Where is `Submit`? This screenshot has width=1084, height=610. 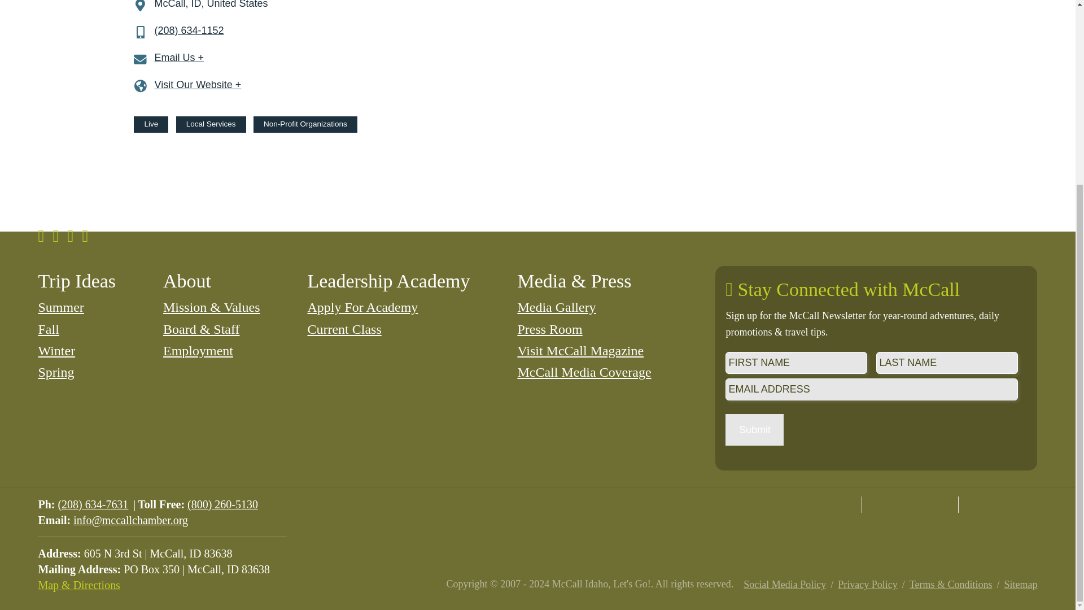
Submit is located at coordinates (29, 45).